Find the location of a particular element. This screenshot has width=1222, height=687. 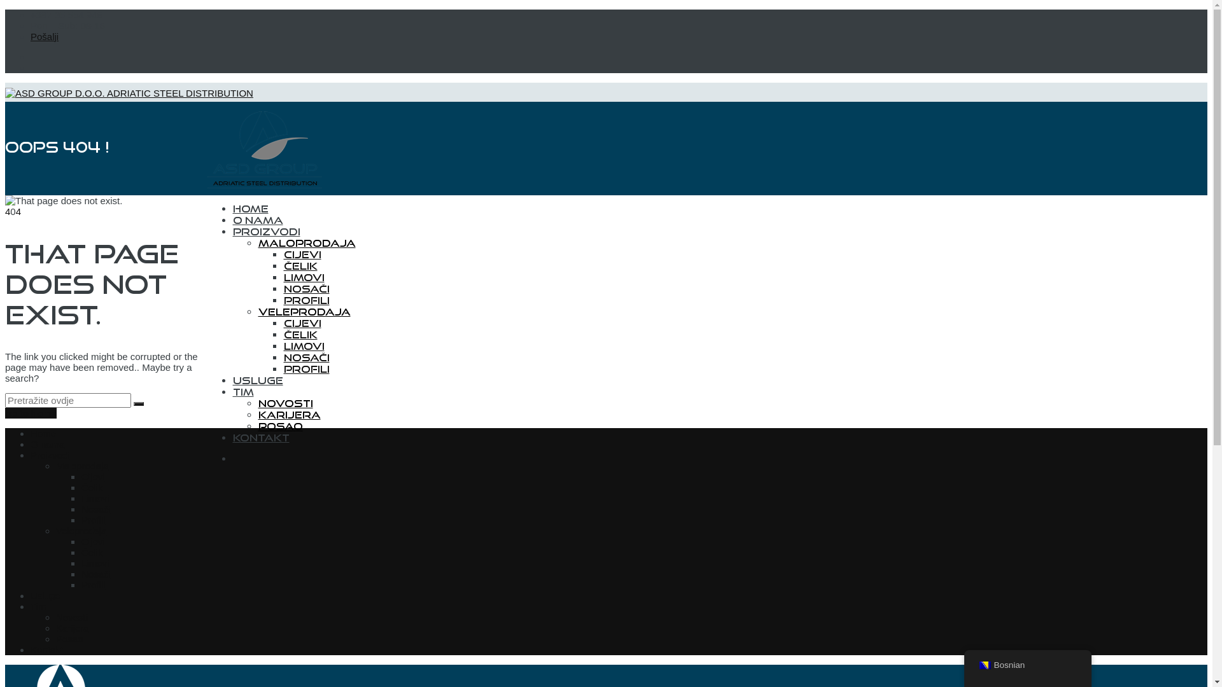

Proizvodi is located at coordinates (50, 455).